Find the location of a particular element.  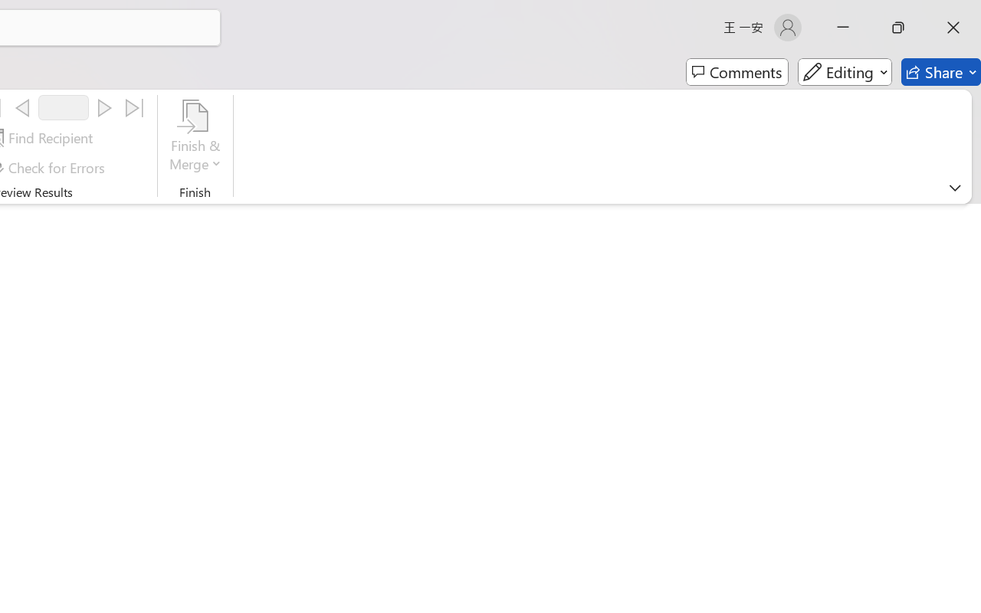

Minimize is located at coordinates (843, 28).